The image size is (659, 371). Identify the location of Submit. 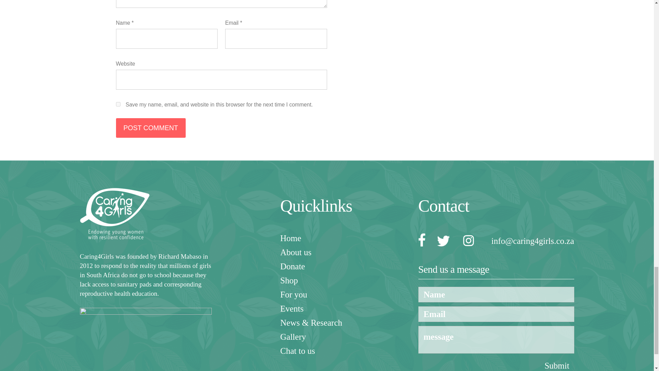
(557, 365).